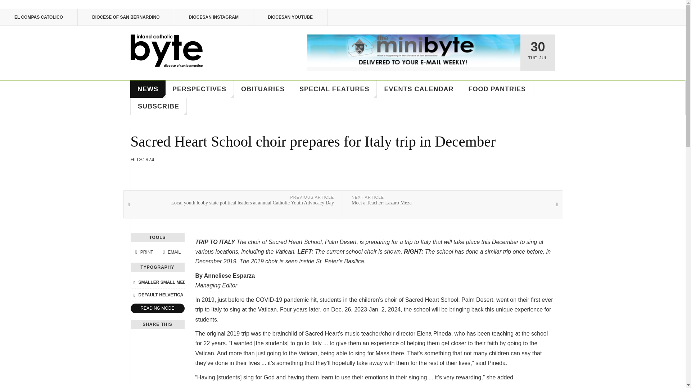 The width and height of the screenshot is (691, 388). What do you see at coordinates (157, 308) in the screenshot?
I see `Reading Mode` at bounding box center [157, 308].